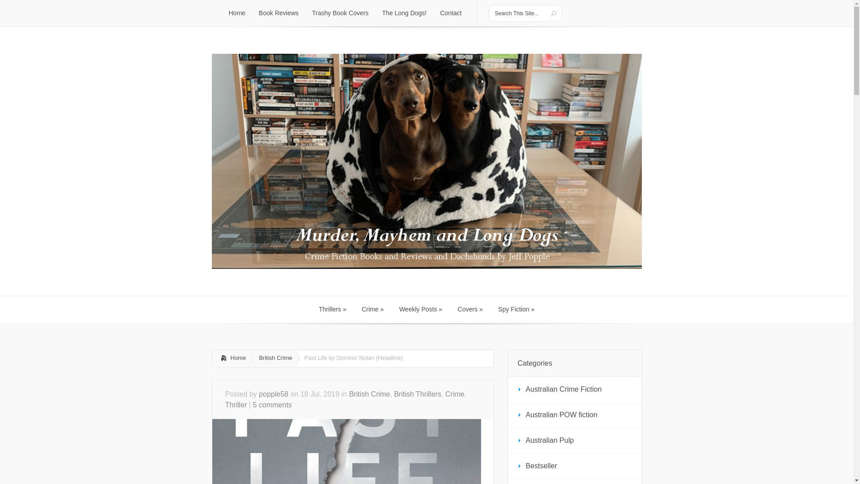 The height and width of the screenshot is (484, 860). Describe the element at coordinates (236, 13) in the screenshot. I see `Home` at that location.